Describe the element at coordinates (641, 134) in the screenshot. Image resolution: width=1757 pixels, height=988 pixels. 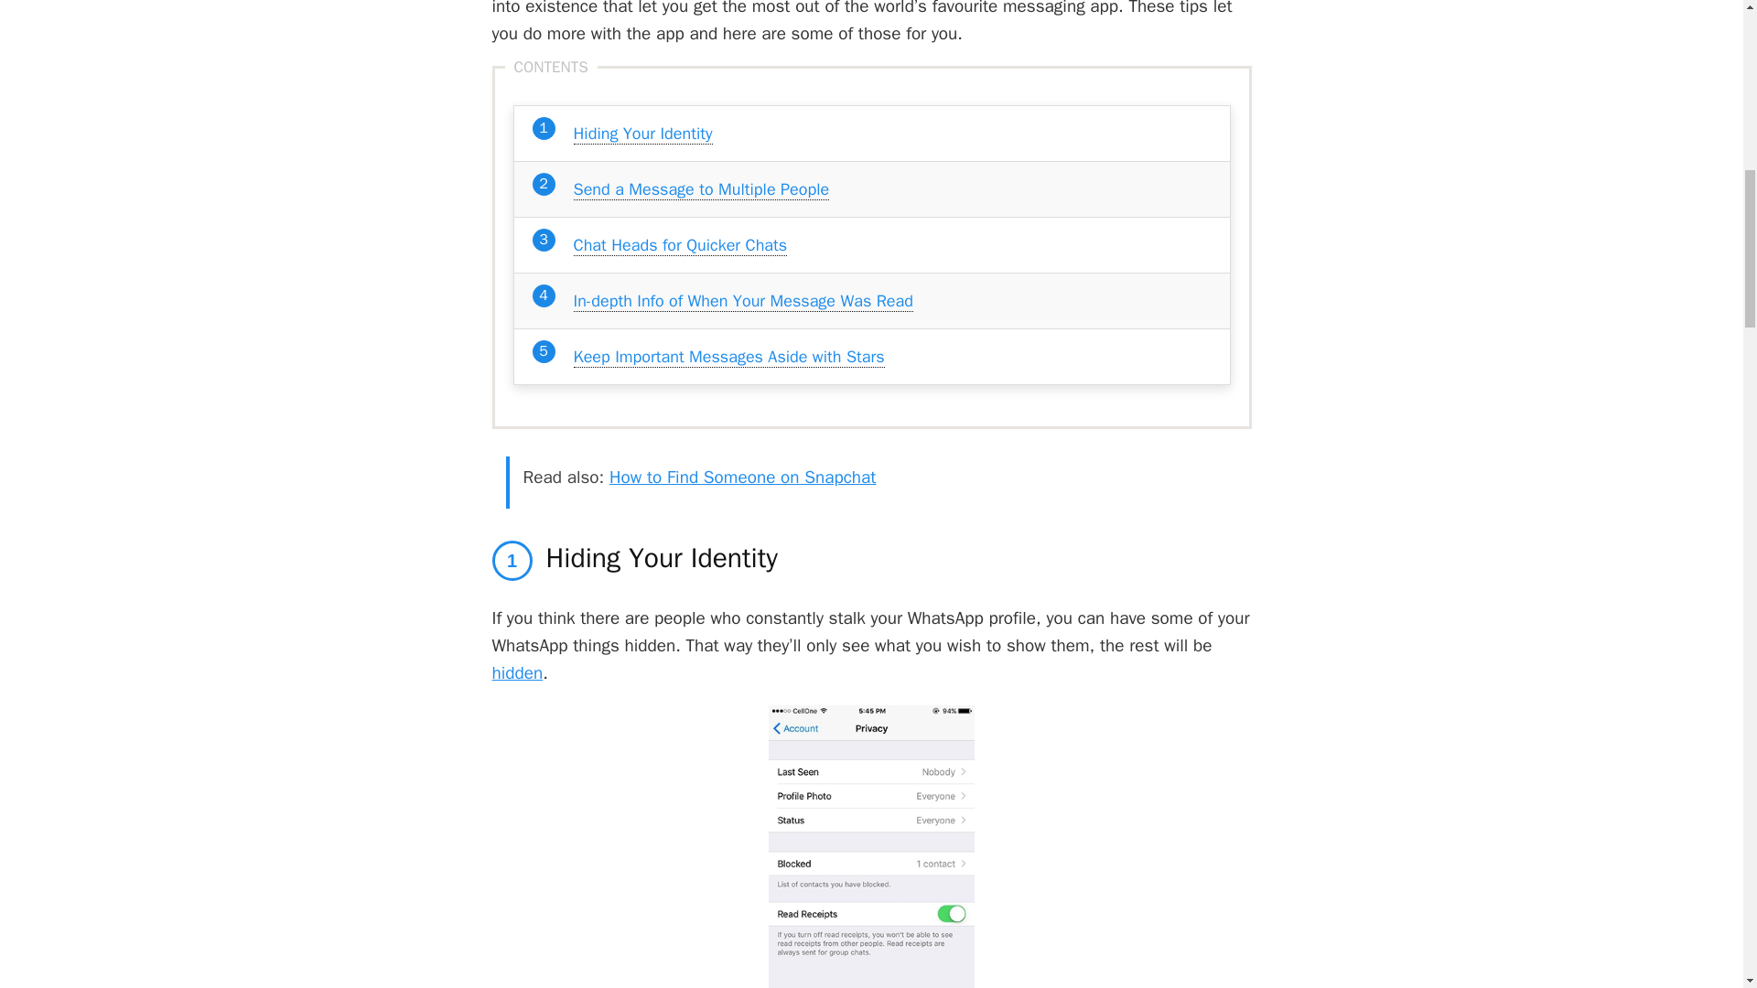
I see `Hiding Your Identity` at that location.